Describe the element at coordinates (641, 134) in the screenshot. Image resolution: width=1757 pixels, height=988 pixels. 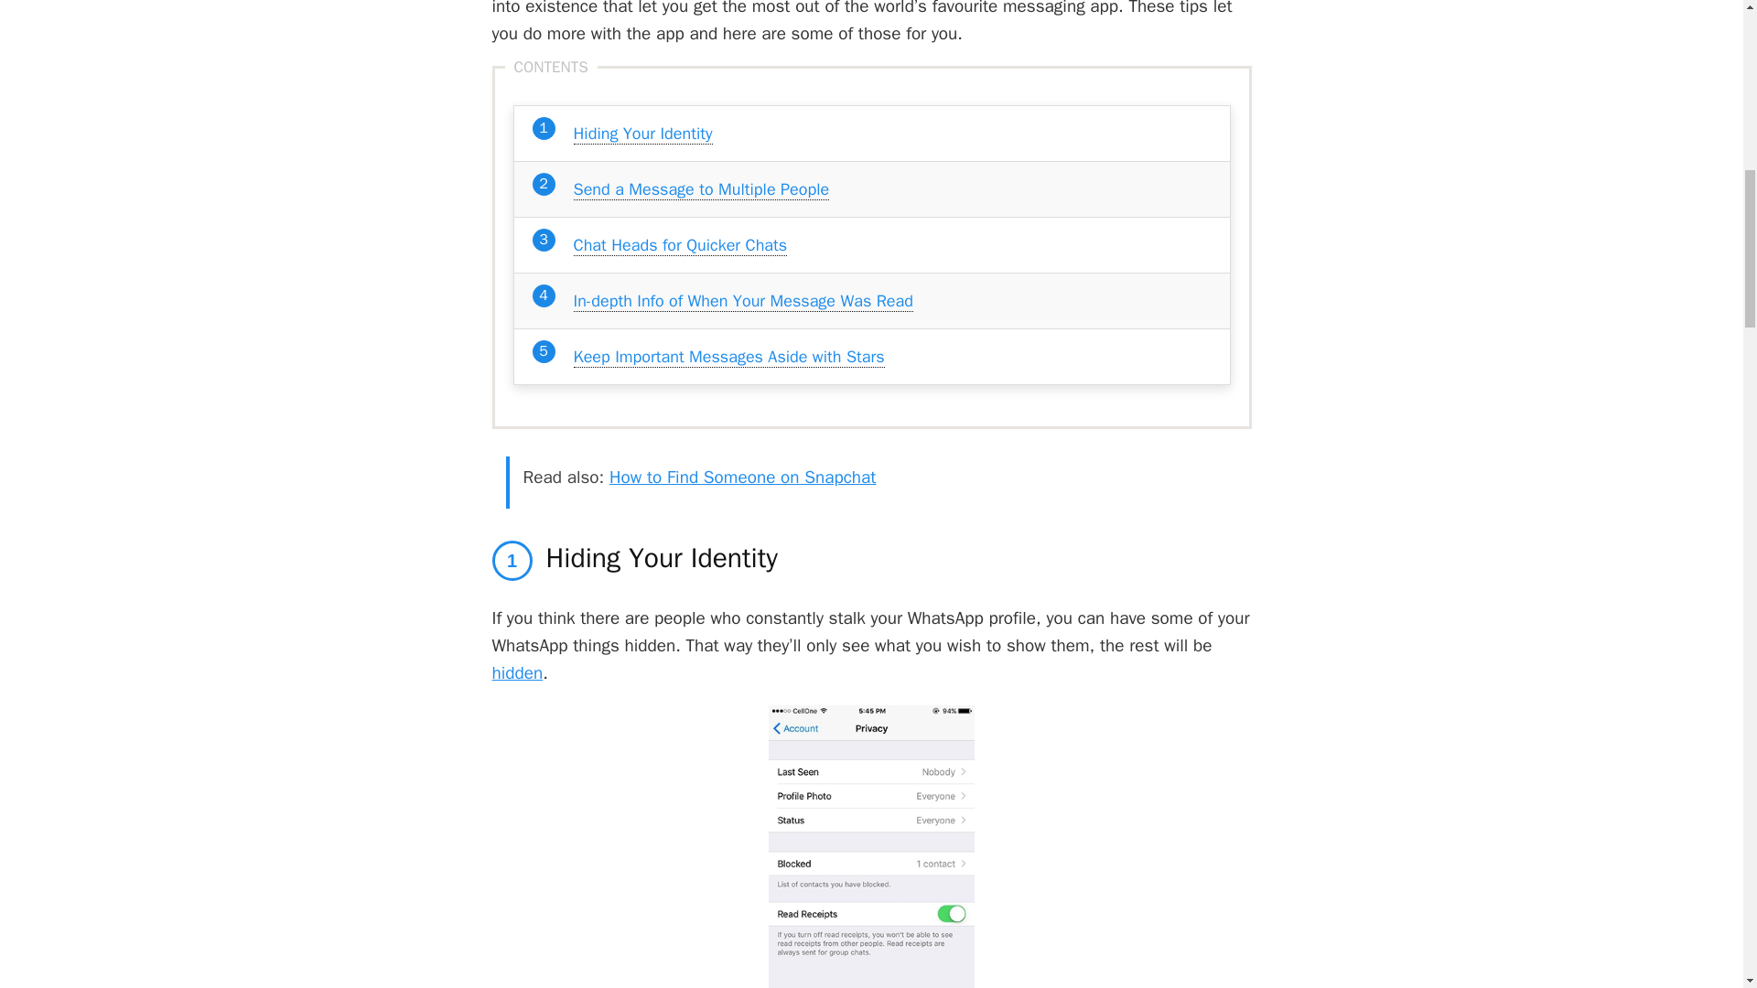
I see `Hiding Your Identity` at that location.